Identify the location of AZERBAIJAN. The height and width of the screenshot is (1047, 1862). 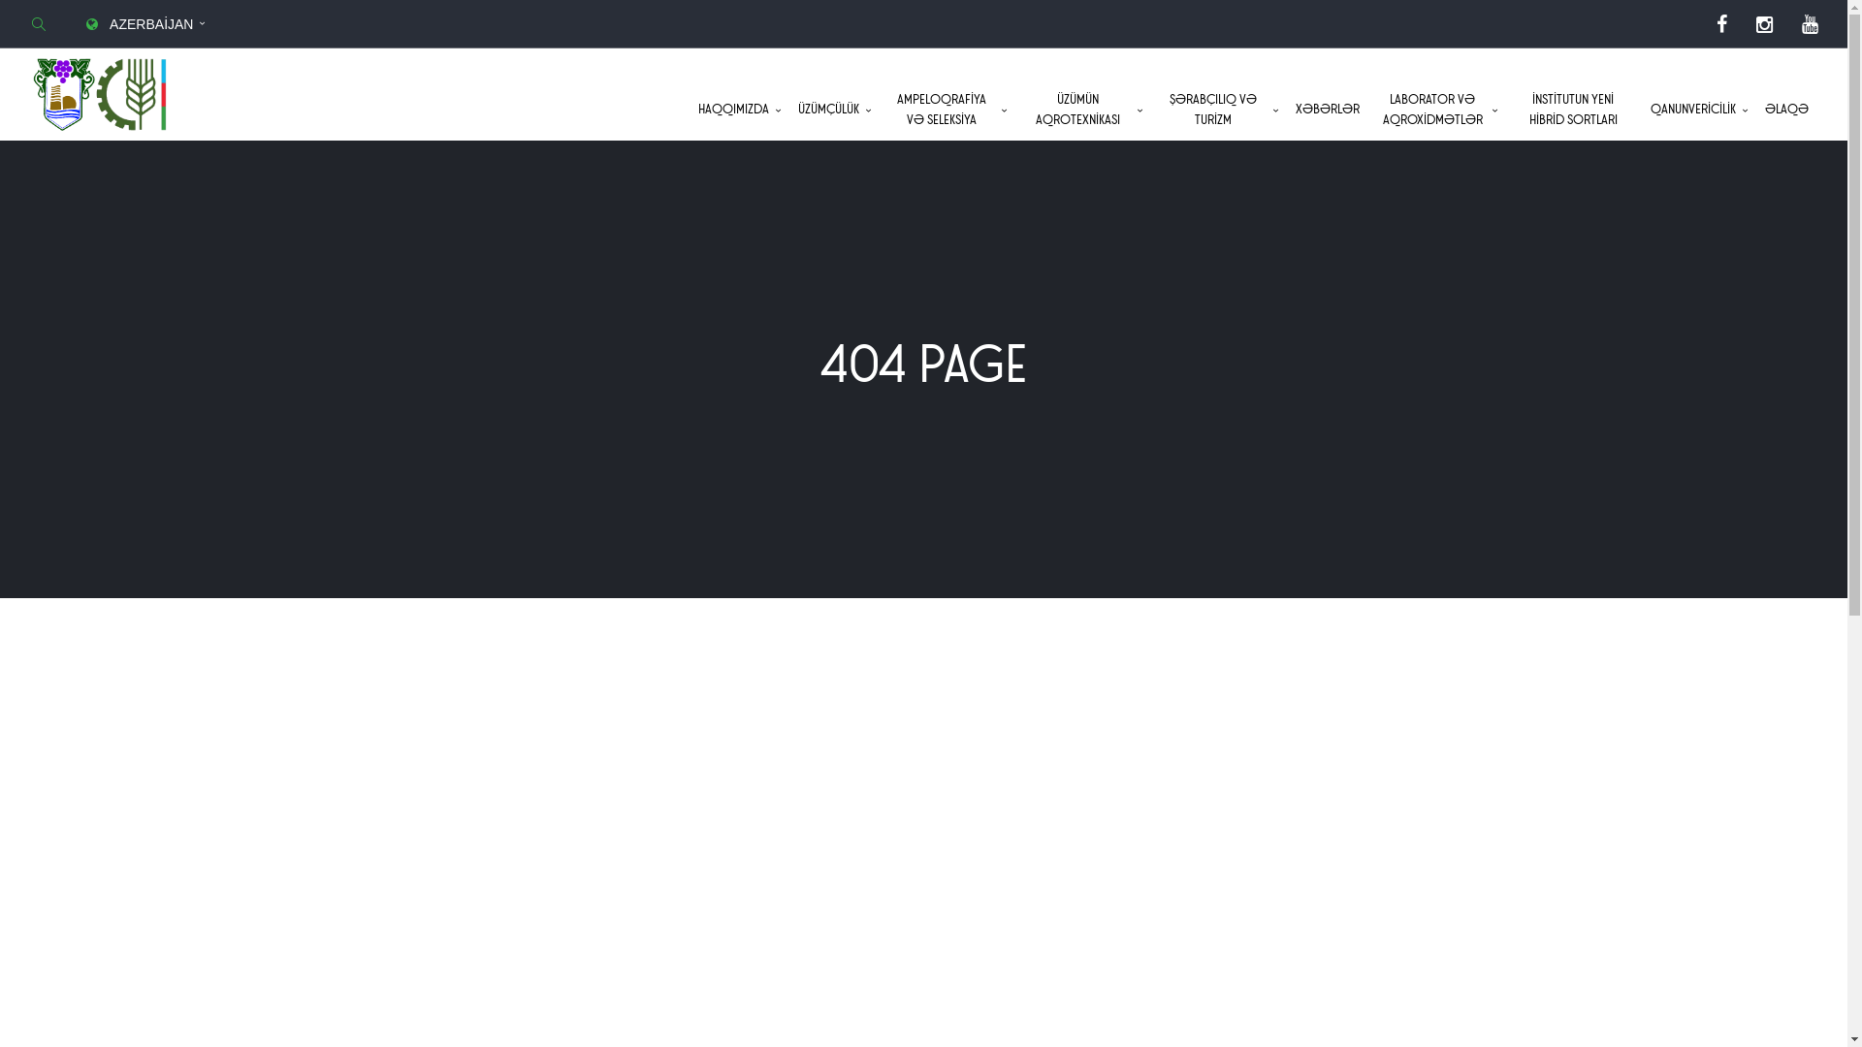
(147, 24).